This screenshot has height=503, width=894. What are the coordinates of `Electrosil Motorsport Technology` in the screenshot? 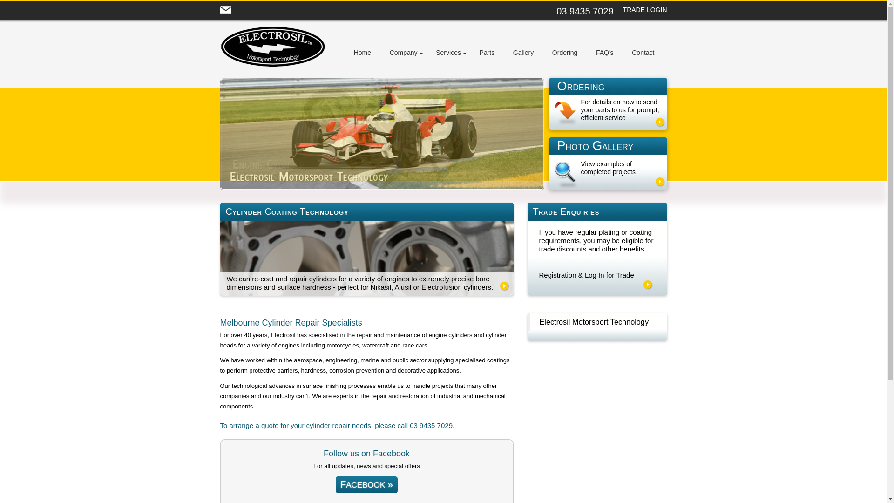 It's located at (594, 322).